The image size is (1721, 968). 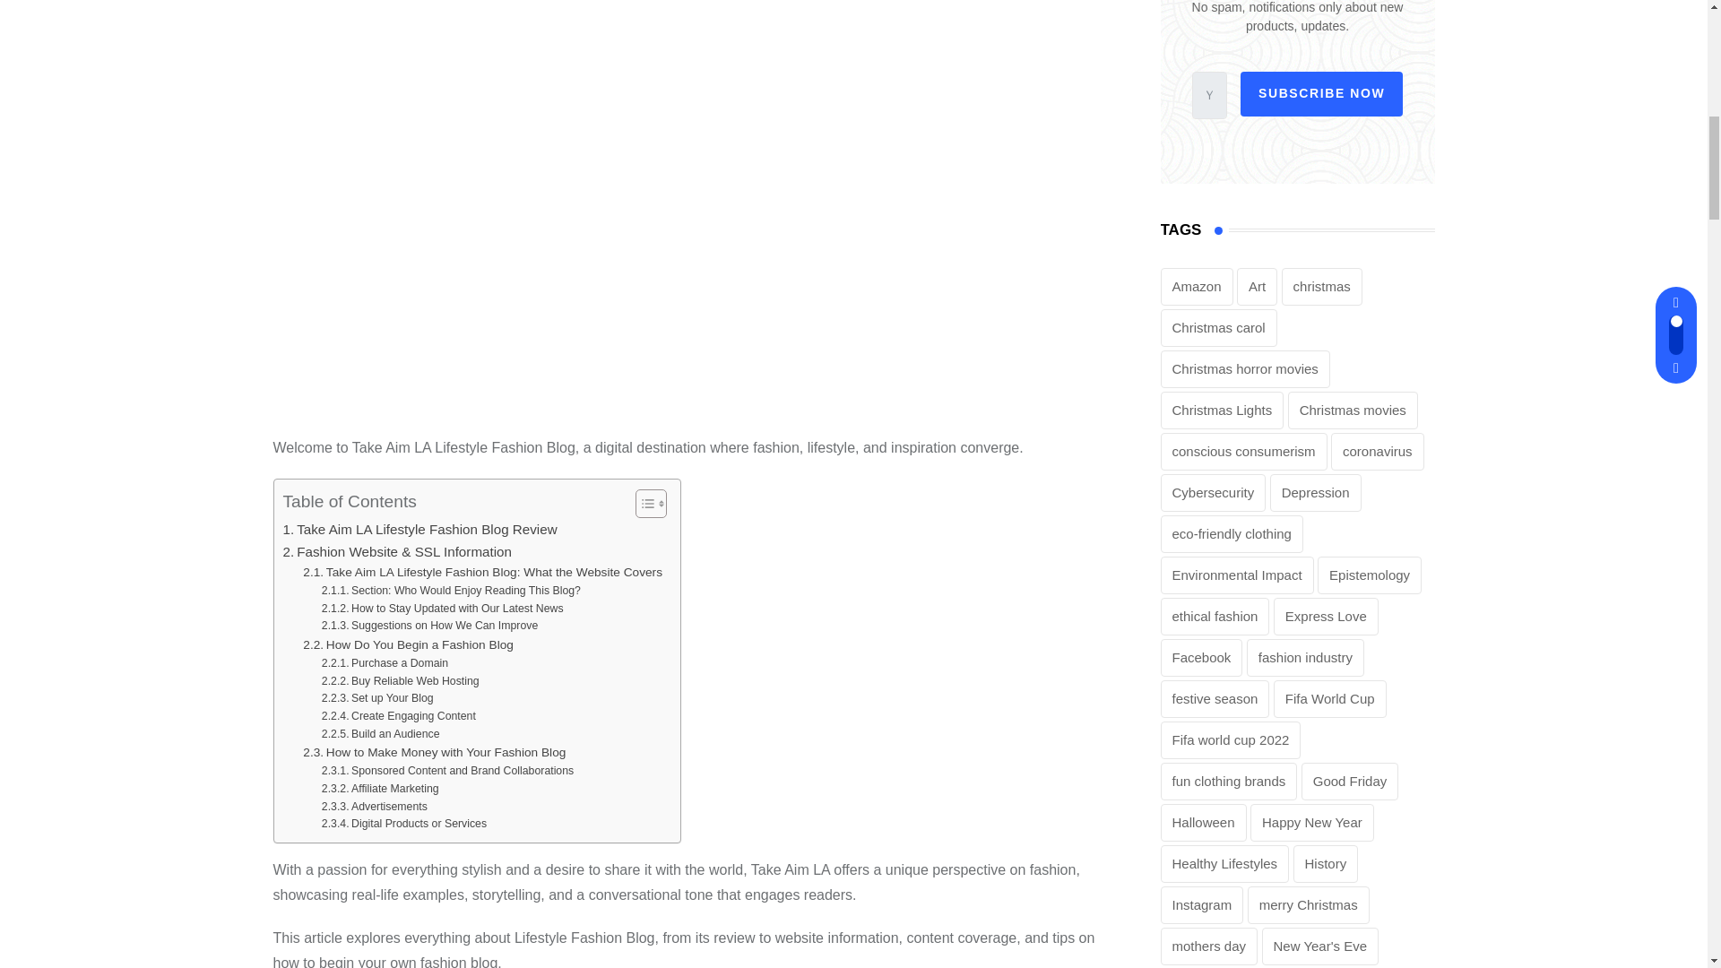 I want to click on Take Aim LA Lifestyle Fashion Blog Review, so click(x=420, y=529).